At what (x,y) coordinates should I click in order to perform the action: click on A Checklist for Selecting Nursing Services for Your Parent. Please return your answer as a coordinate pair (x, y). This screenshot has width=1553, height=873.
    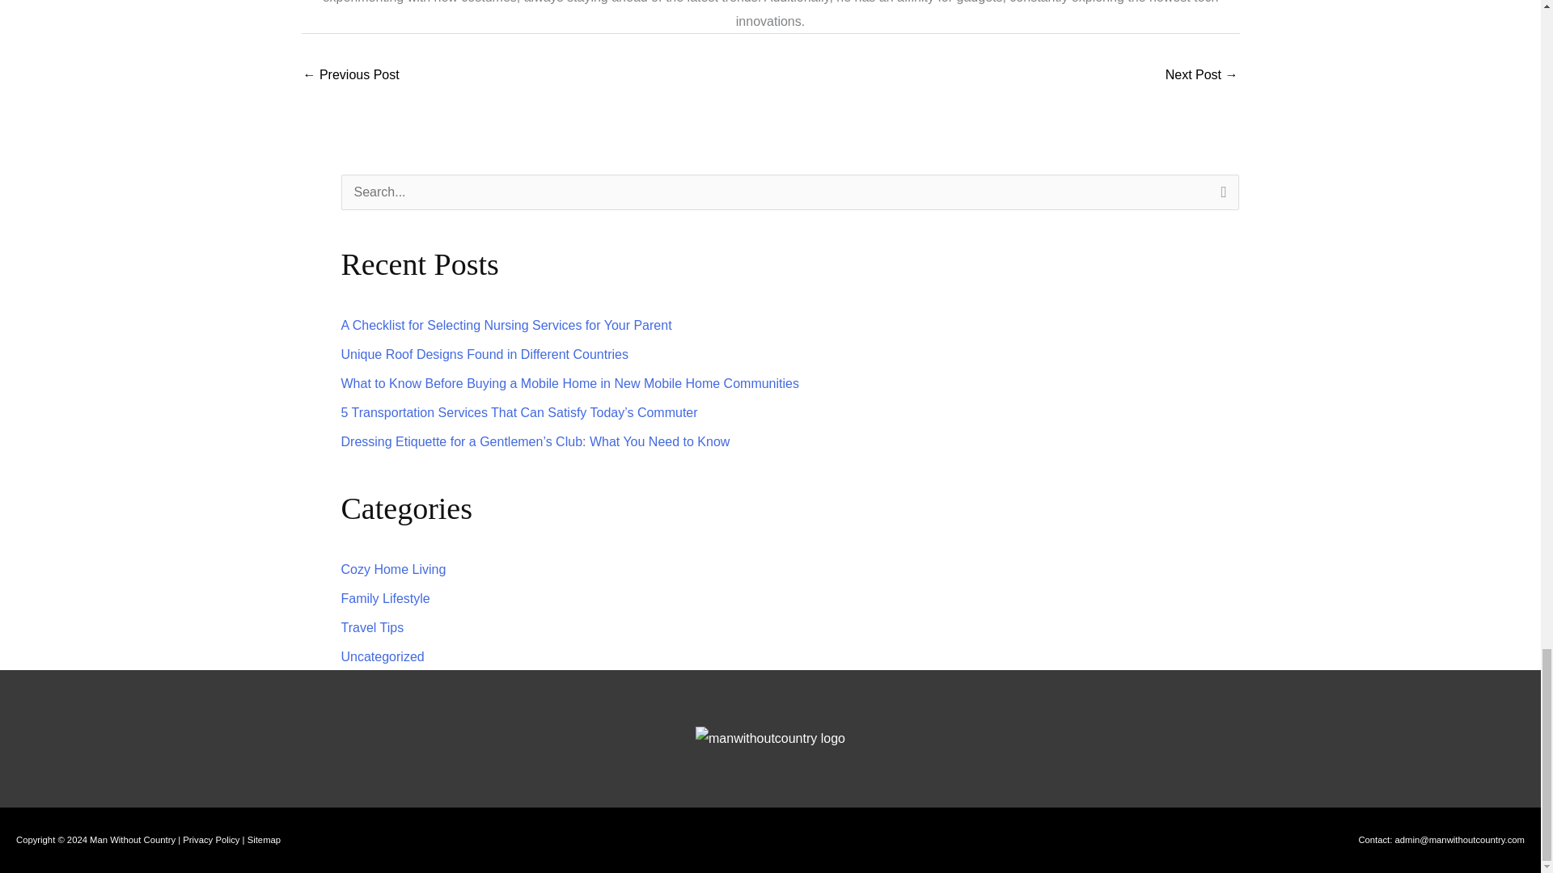
    Looking at the image, I should click on (506, 325).